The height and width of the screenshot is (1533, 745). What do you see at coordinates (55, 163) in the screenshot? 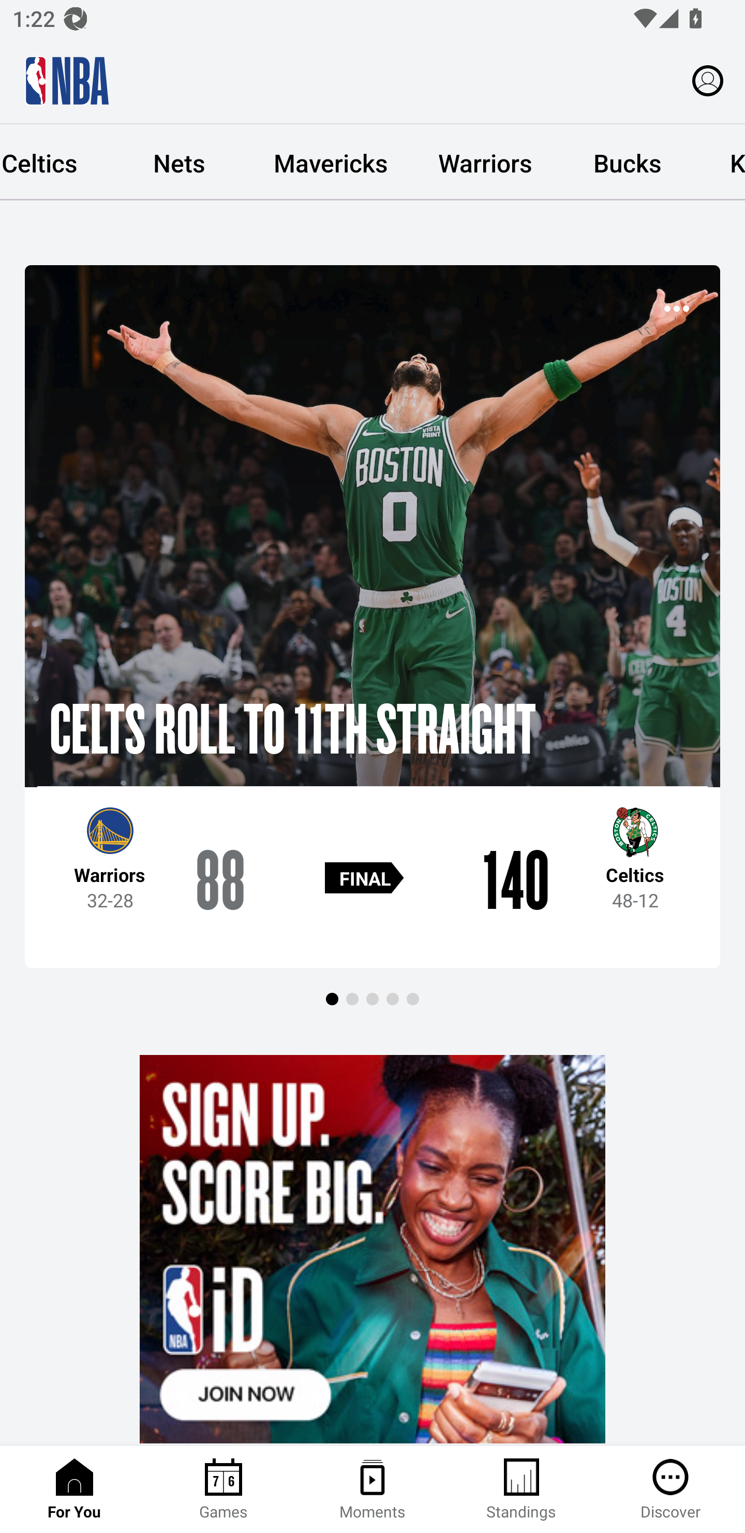
I see `Celtics` at bounding box center [55, 163].